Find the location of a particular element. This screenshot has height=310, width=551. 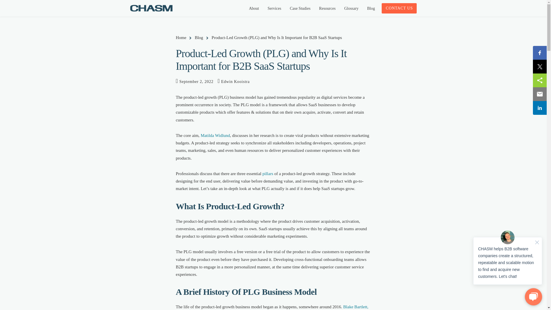

CONTACT US is located at coordinates (399, 8).